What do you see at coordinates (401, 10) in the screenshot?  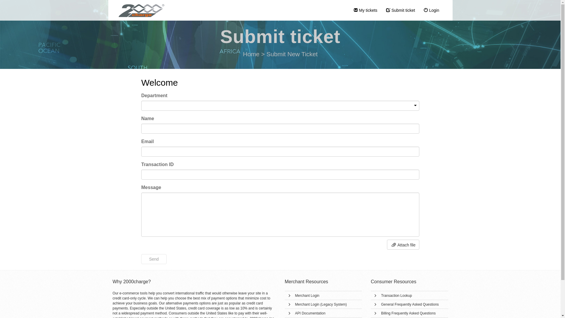 I see `Submit ticket` at bounding box center [401, 10].